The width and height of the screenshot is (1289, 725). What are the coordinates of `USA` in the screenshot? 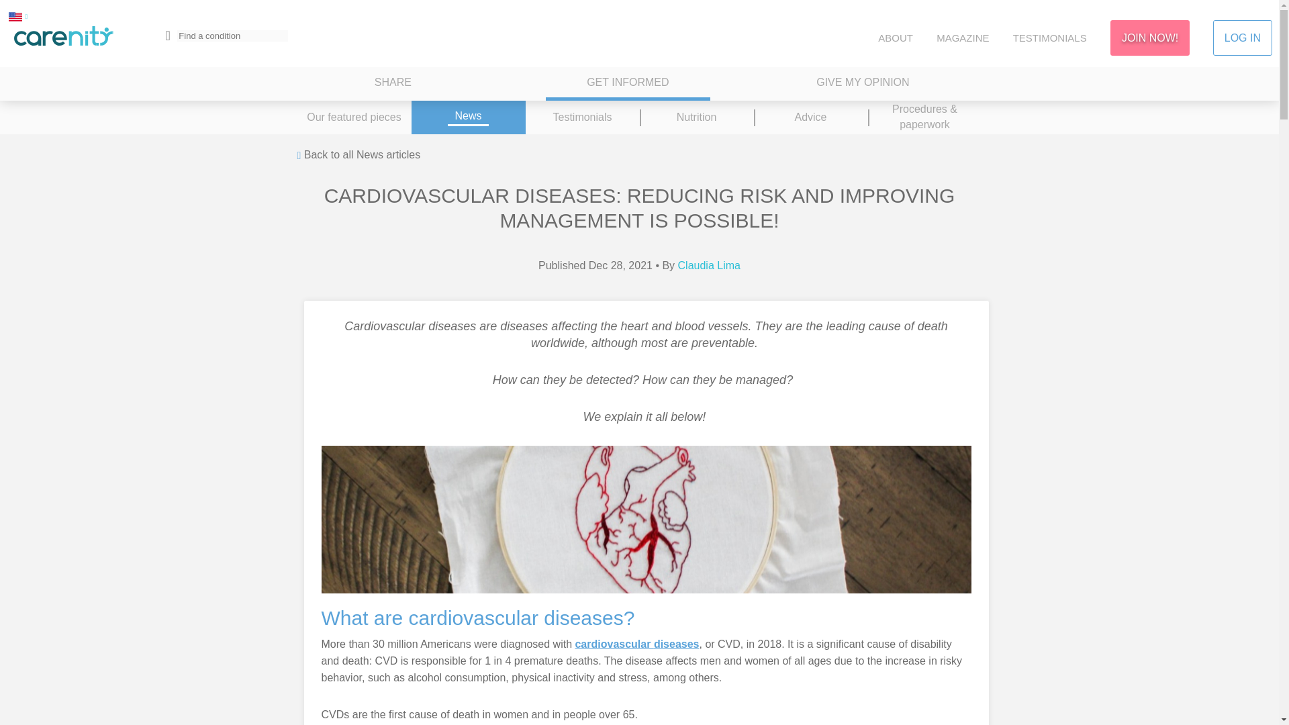 It's located at (15, 16).